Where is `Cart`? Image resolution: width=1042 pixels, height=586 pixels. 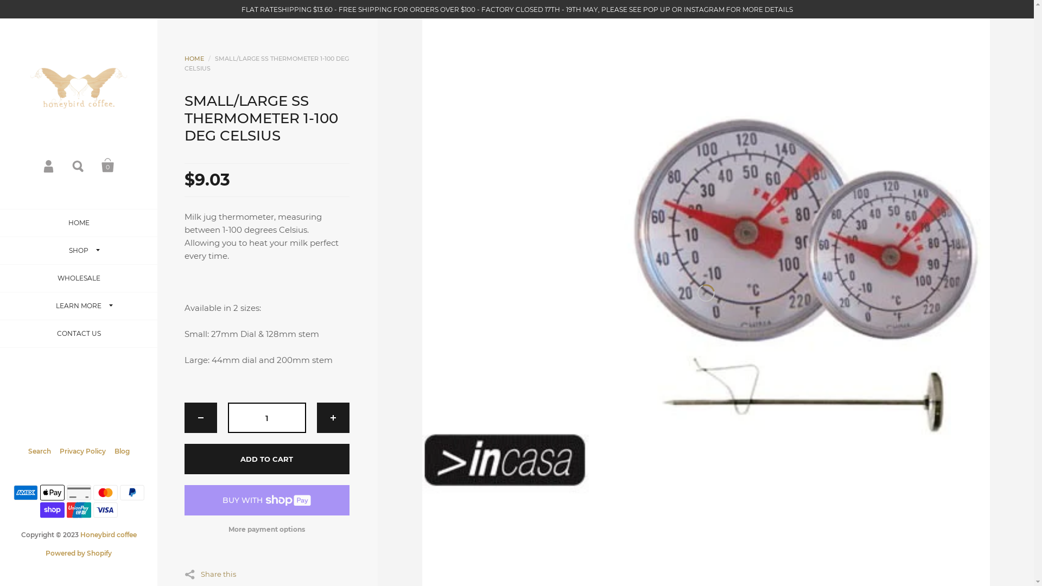 Cart is located at coordinates (108, 165).